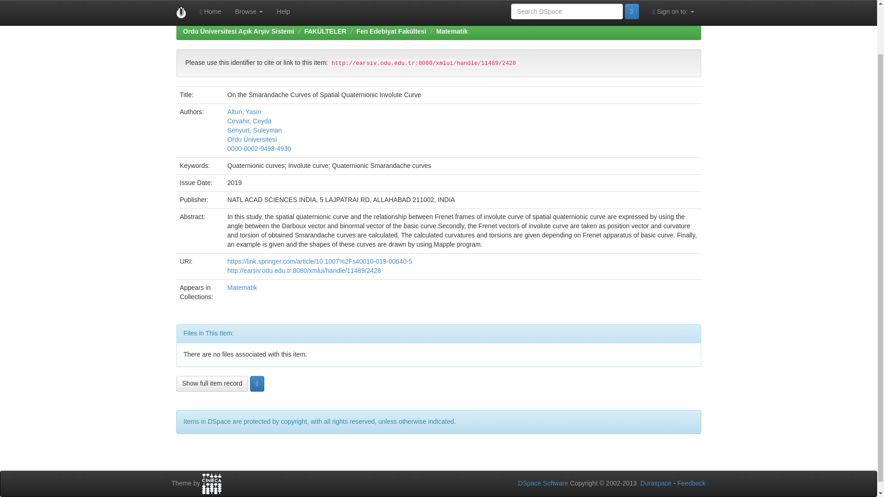 Image resolution: width=884 pixels, height=497 pixels. I want to click on Matematik, so click(242, 287).